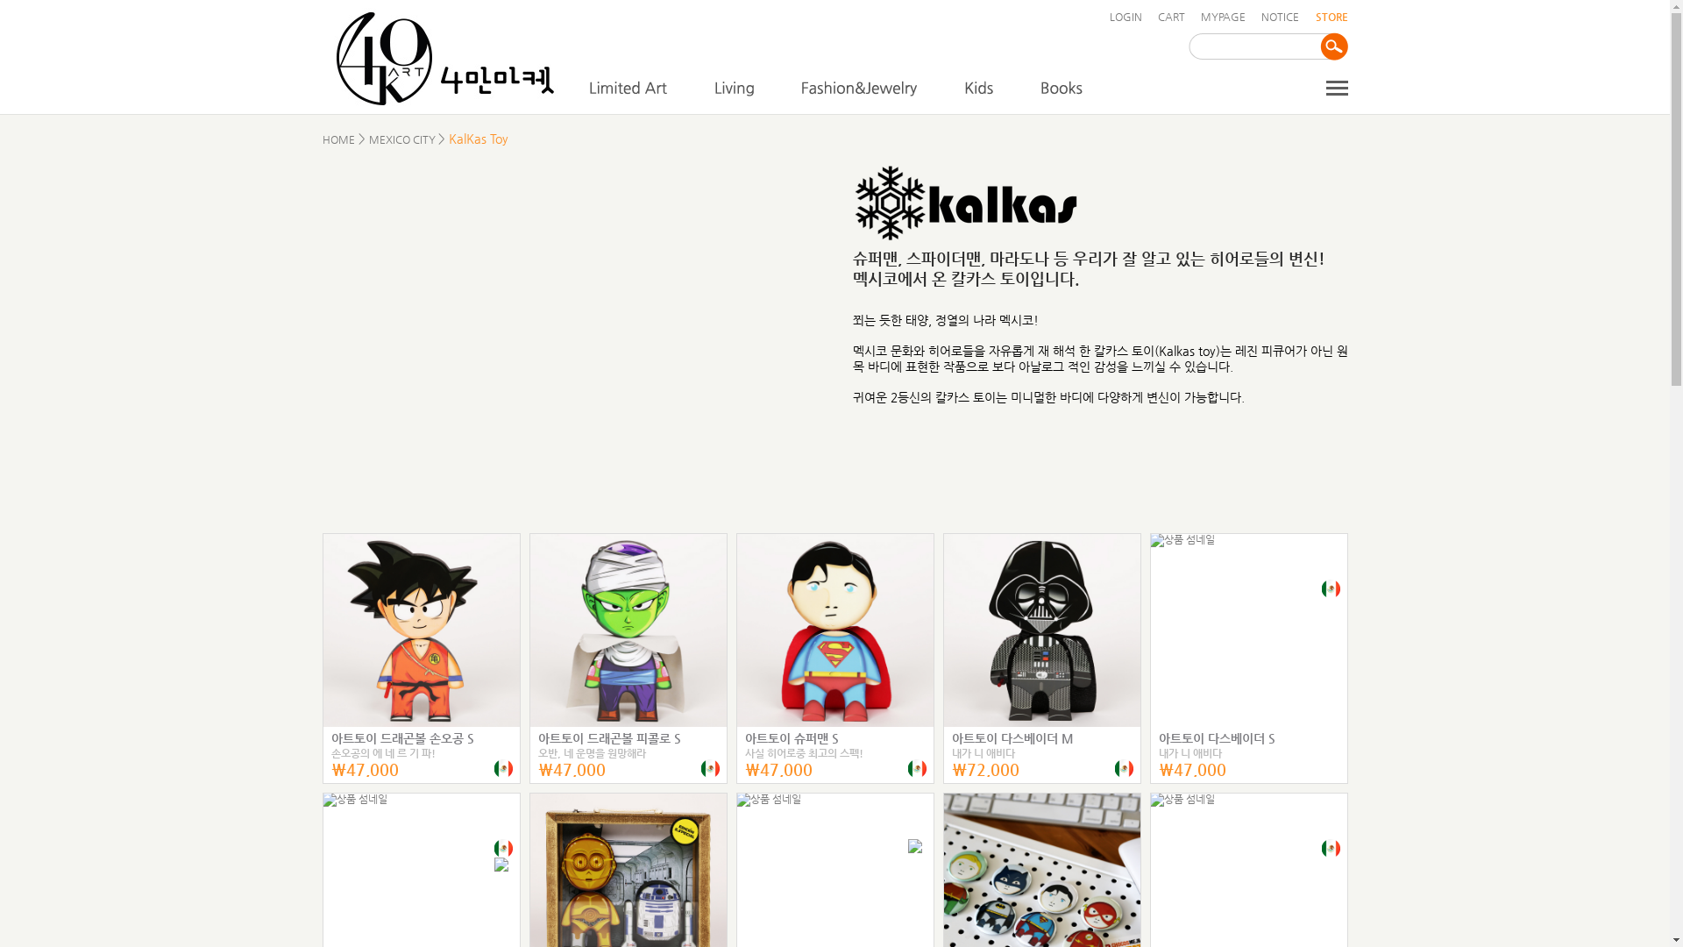 Image resolution: width=1683 pixels, height=947 pixels. I want to click on MYPAGE, so click(1224, 17).